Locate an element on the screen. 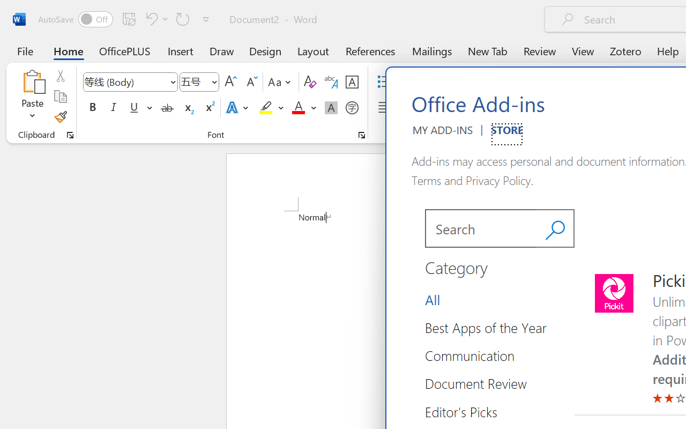 This screenshot has width=686, height=429. Insert is located at coordinates (181, 50).